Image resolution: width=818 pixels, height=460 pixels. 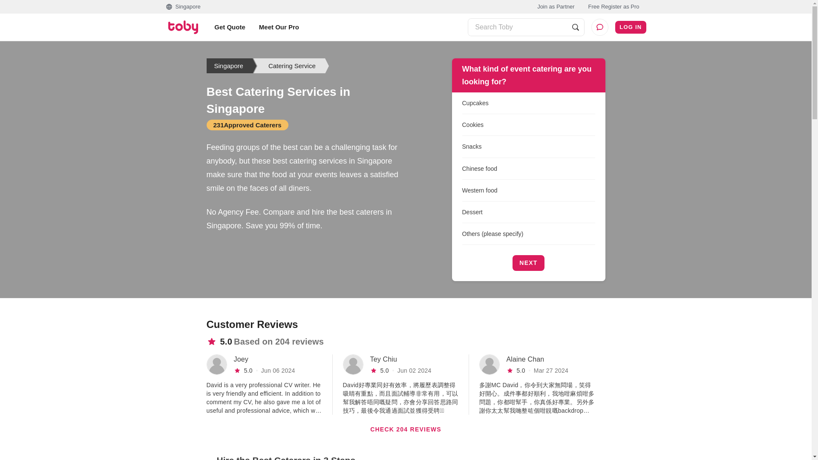 What do you see at coordinates (613, 7) in the screenshot?
I see `Free Register as Pro` at bounding box center [613, 7].